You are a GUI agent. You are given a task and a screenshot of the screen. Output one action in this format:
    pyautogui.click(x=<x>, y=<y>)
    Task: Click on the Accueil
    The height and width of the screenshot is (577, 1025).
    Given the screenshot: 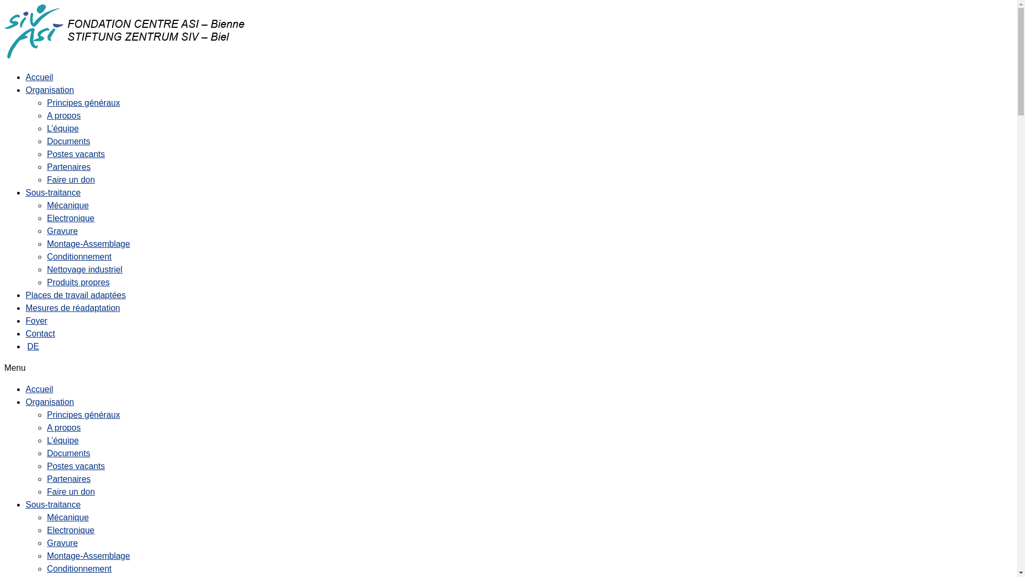 What is the action you would take?
    pyautogui.click(x=40, y=77)
    